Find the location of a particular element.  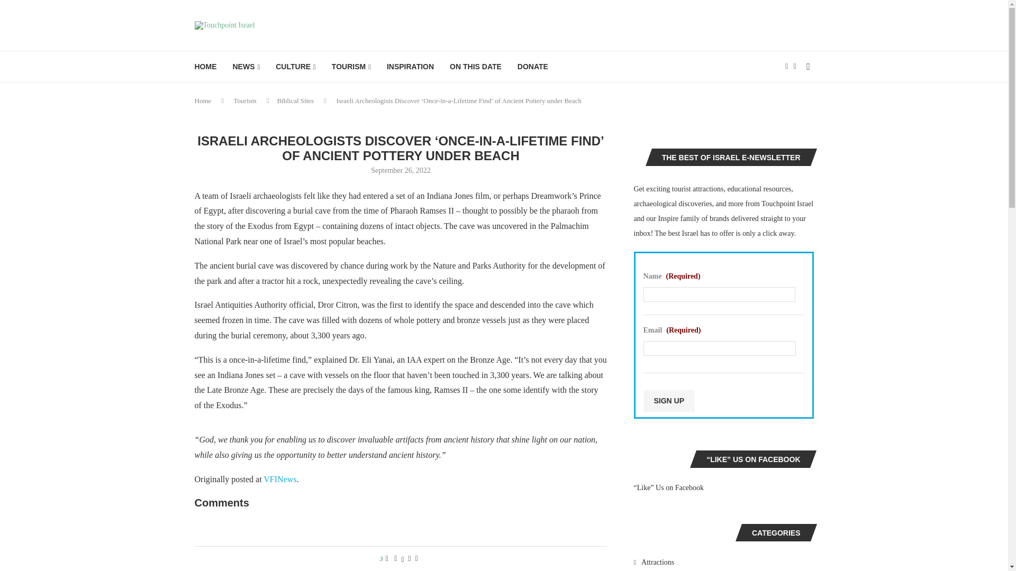

DONATE is located at coordinates (532, 67).